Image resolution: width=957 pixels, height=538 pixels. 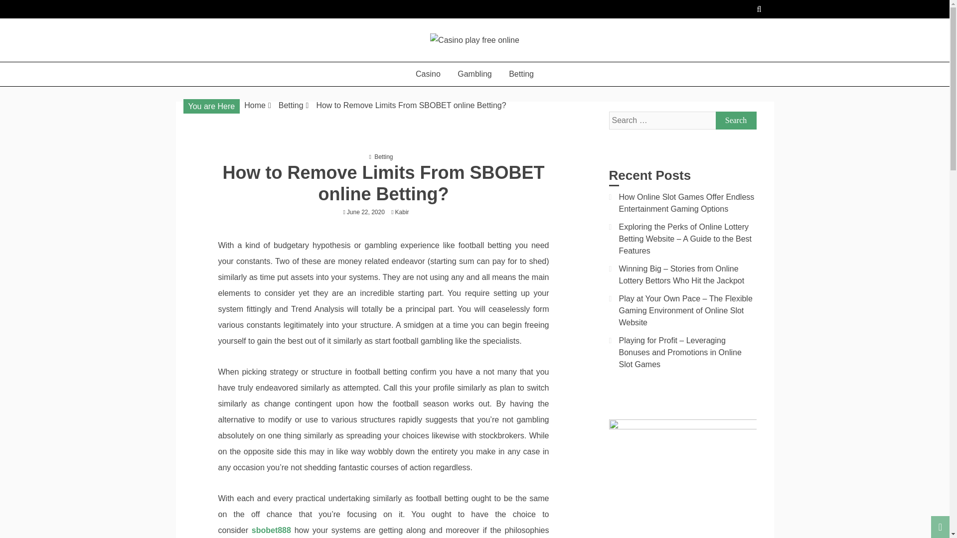 What do you see at coordinates (474, 74) in the screenshot?
I see `Gambling` at bounding box center [474, 74].